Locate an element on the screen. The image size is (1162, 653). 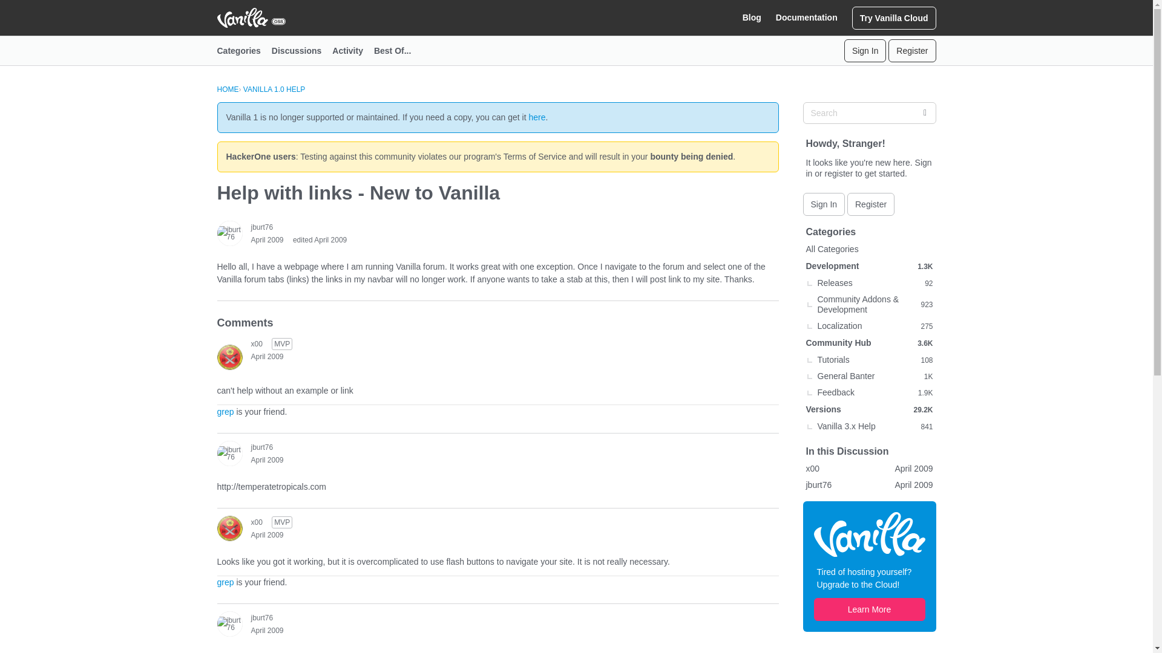
Most Valuable Poster is located at coordinates (282, 522).